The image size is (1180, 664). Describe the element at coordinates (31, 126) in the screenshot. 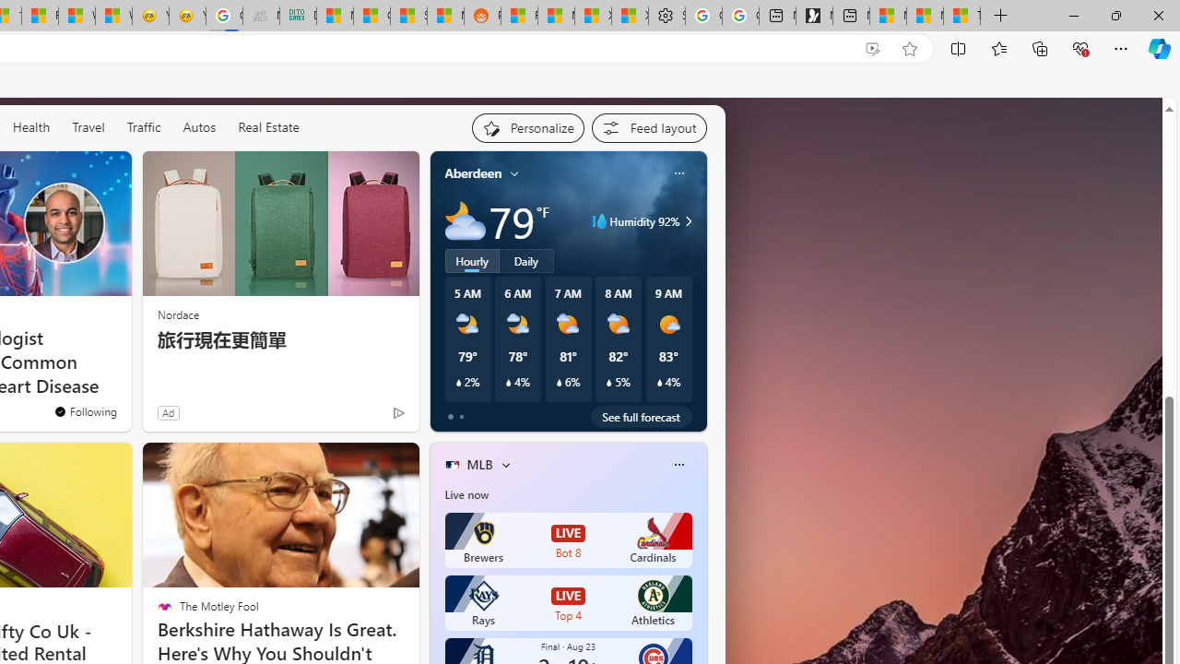

I see `Health` at that location.